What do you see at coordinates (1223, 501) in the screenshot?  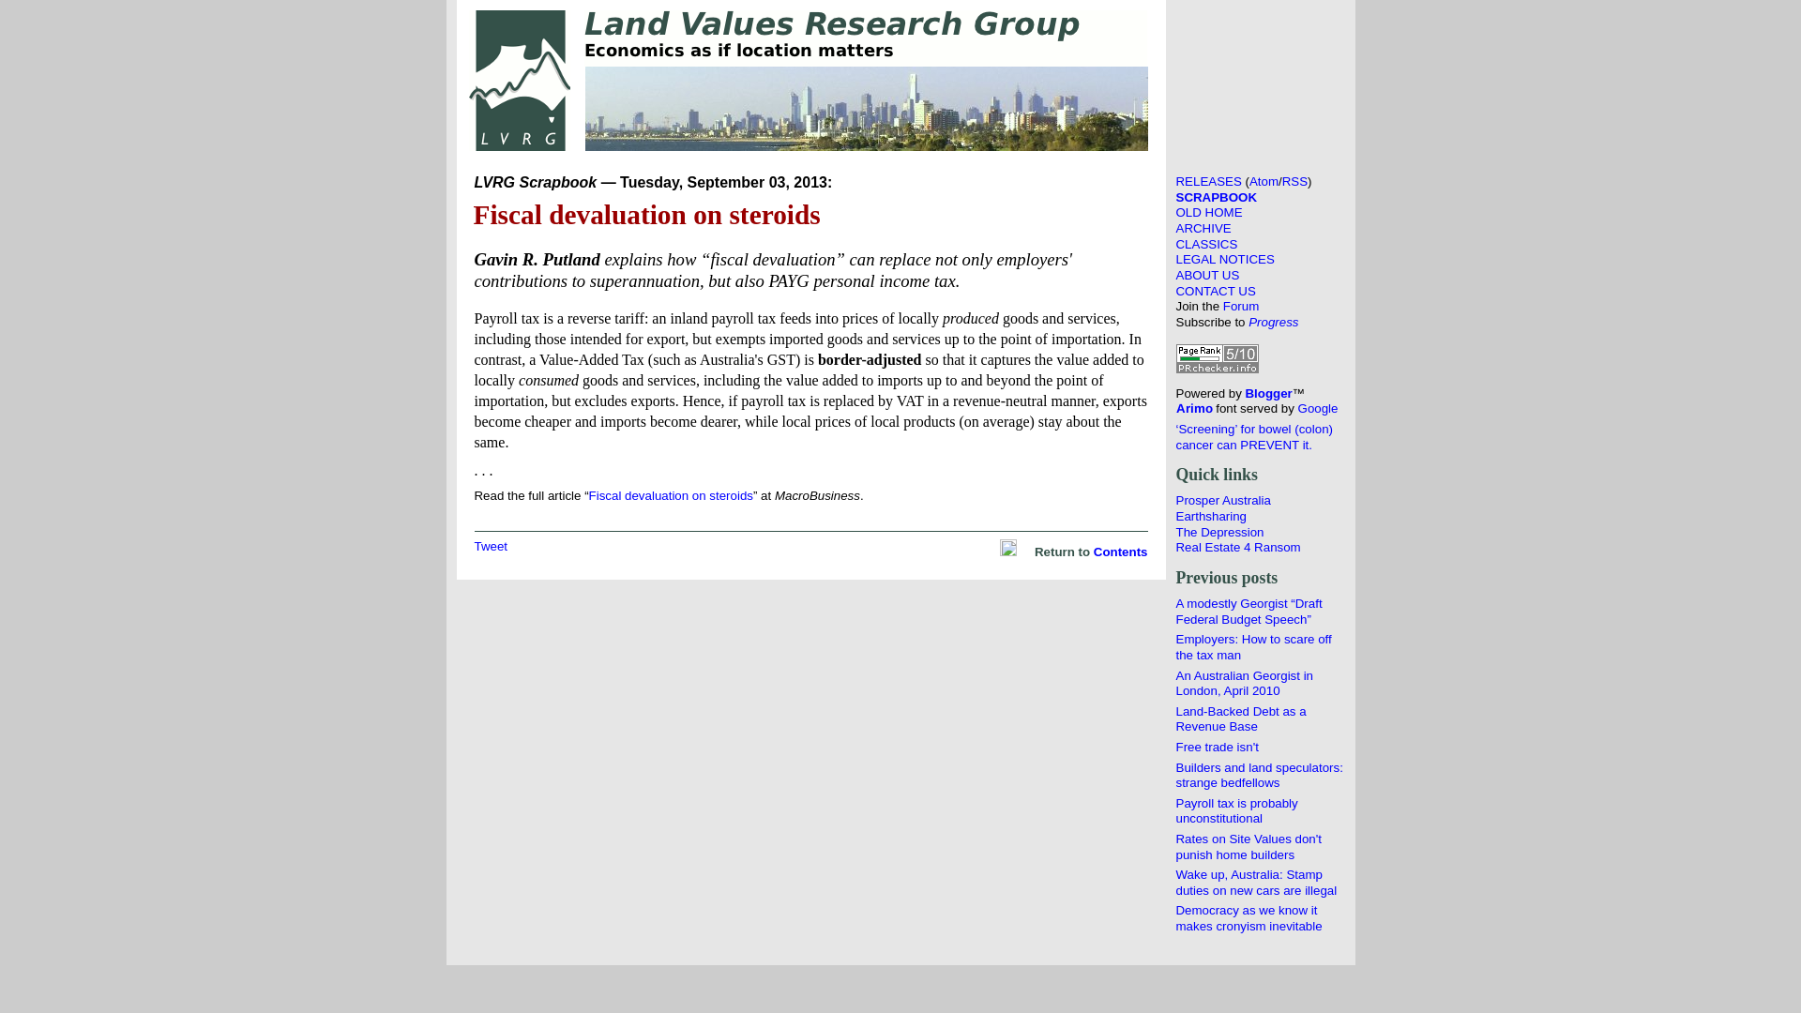 I see `Prosper Australia` at bounding box center [1223, 501].